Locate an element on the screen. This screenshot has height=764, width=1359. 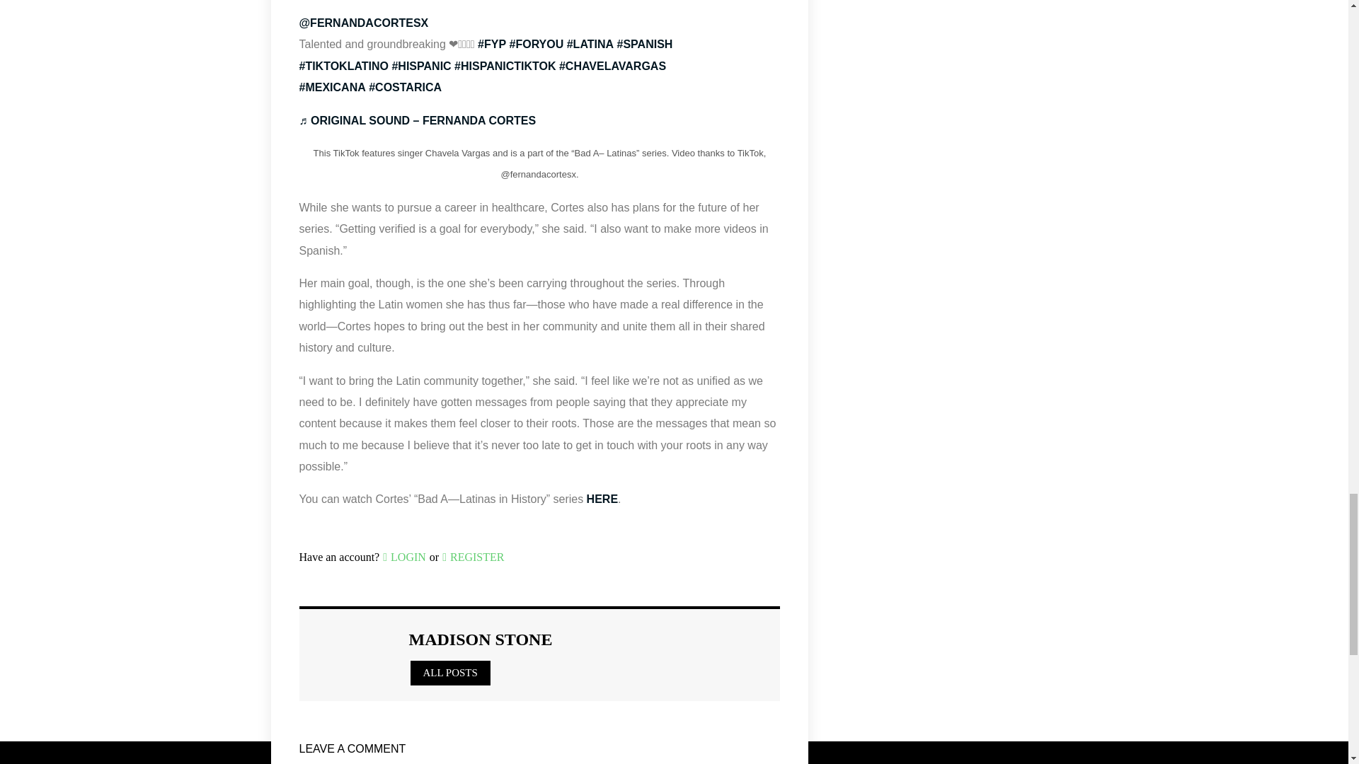
hispanic is located at coordinates (420, 66).